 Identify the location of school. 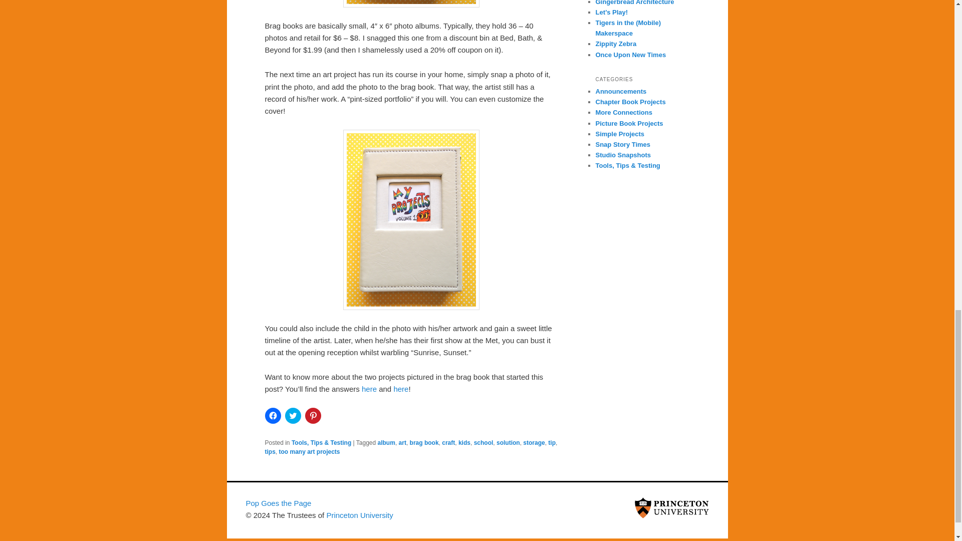
(484, 443).